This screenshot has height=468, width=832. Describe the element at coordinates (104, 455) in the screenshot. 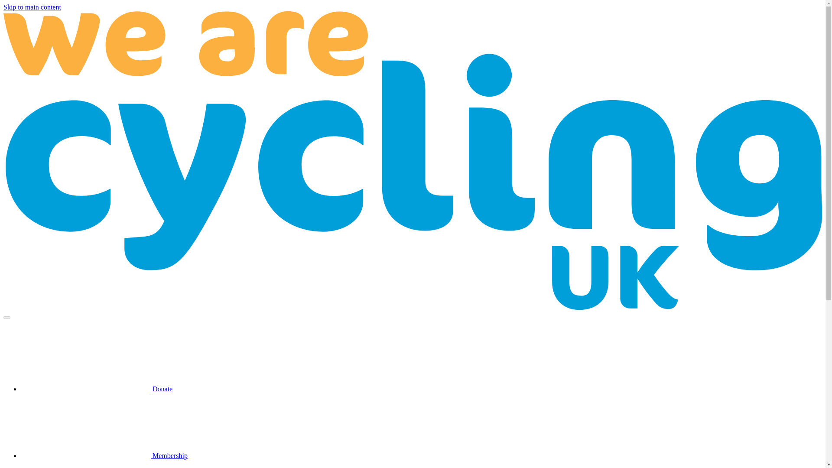

I see `Membership` at that location.